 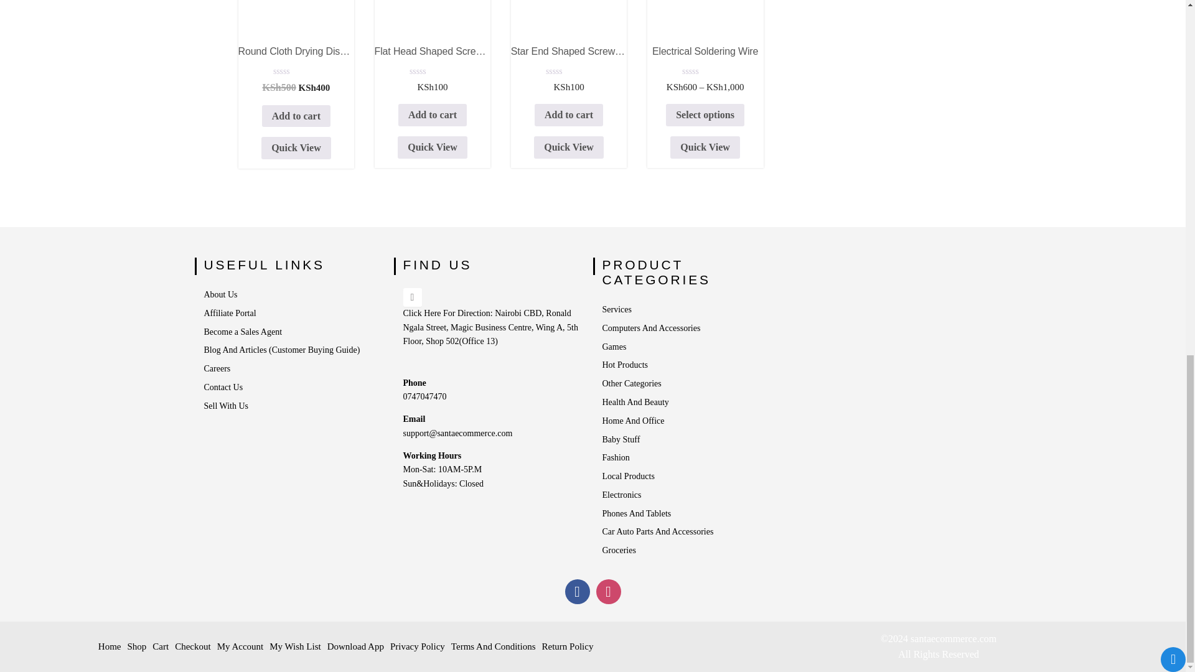 I want to click on Facebook, so click(x=569, y=115).